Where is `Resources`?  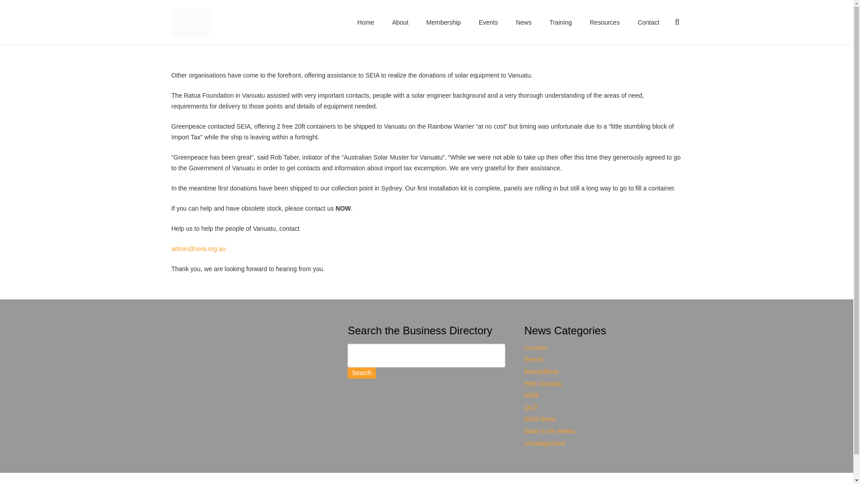 Resources is located at coordinates (605, 22).